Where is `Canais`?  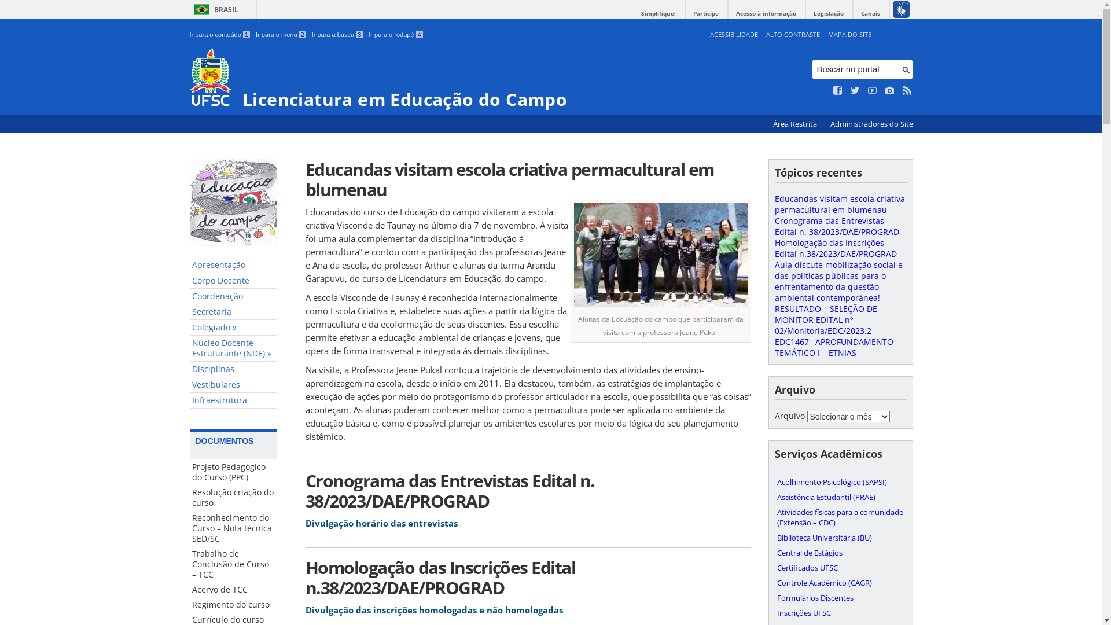
Canais is located at coordinates (870, 14).